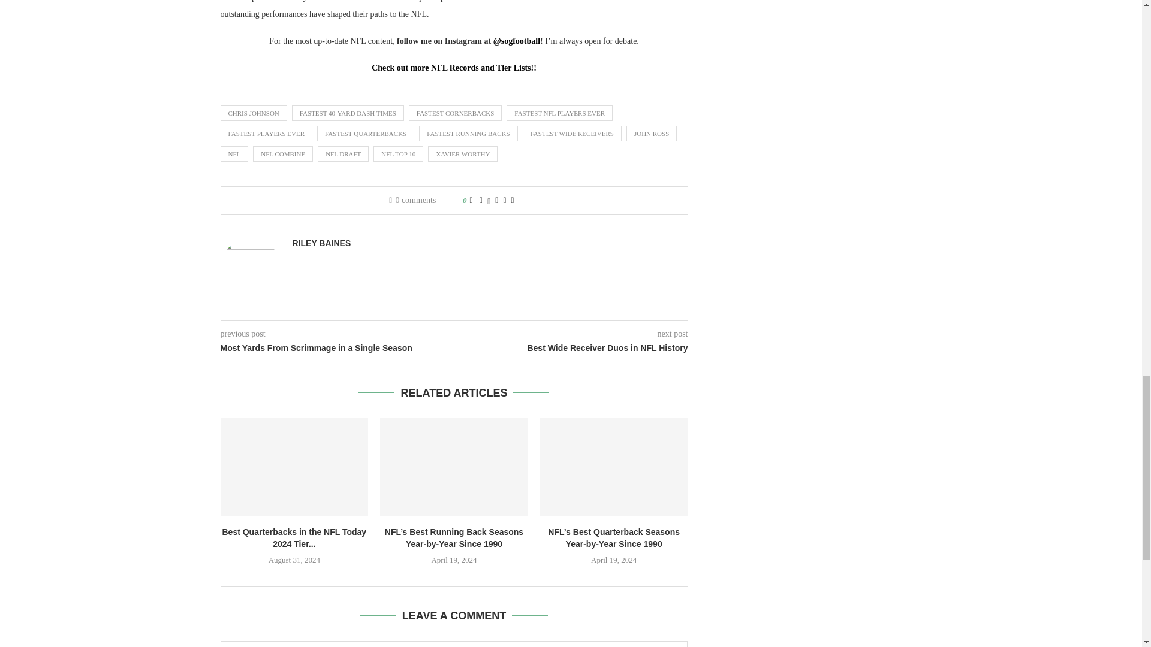 The height and width of the screenshot is (647, 1151). I want to click on FASTEST NFL PLAYERS EVER, so click(559, 113).